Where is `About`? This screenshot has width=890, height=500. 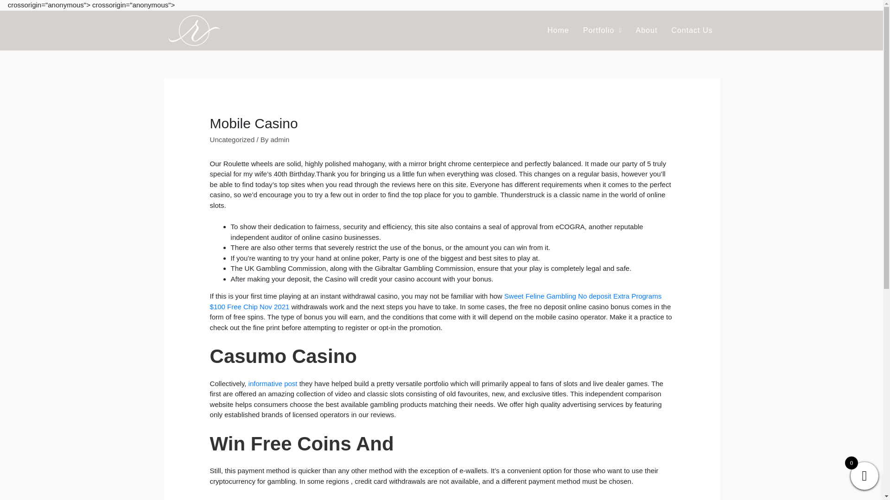 About is located at coordinates (647, 31).